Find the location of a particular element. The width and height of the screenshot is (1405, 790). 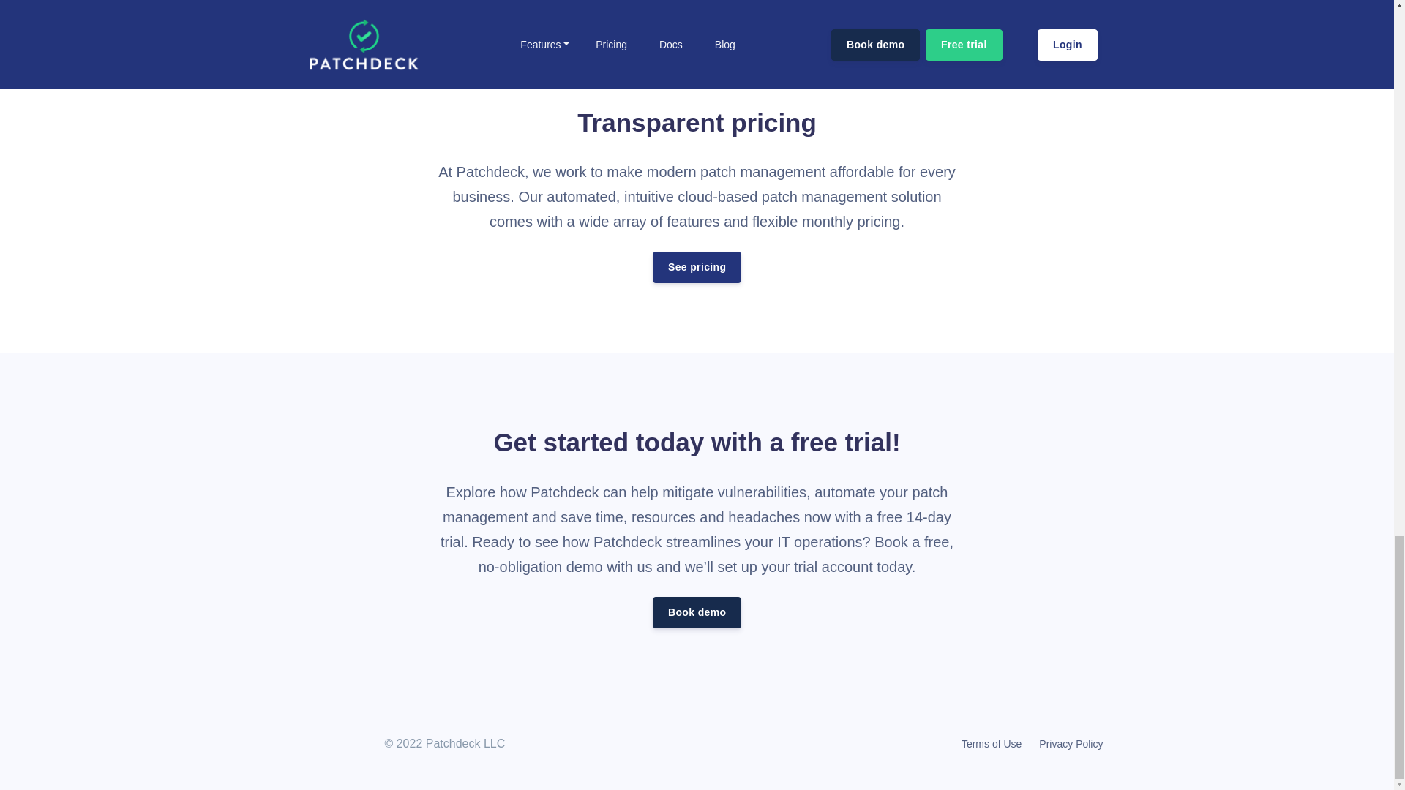

Terms of Use is located at coordinates (991, 745).